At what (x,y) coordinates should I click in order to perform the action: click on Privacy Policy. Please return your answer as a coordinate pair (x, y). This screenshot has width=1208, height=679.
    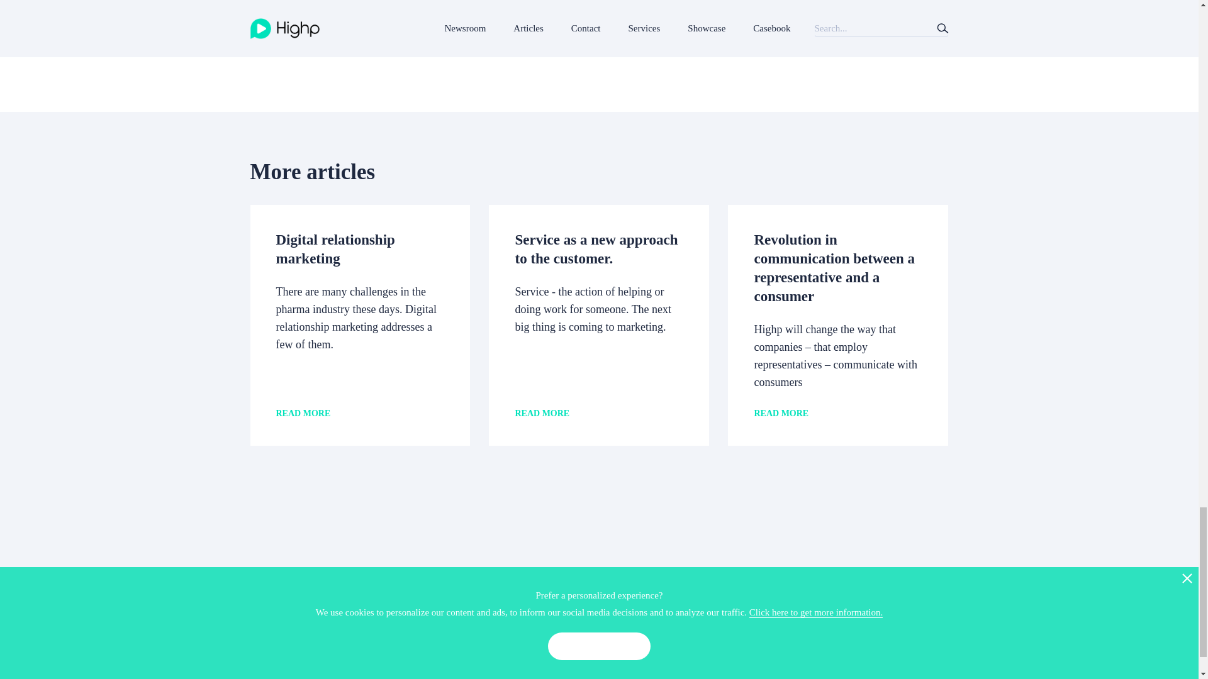
    Looking at the image, I should click on (815, 585).